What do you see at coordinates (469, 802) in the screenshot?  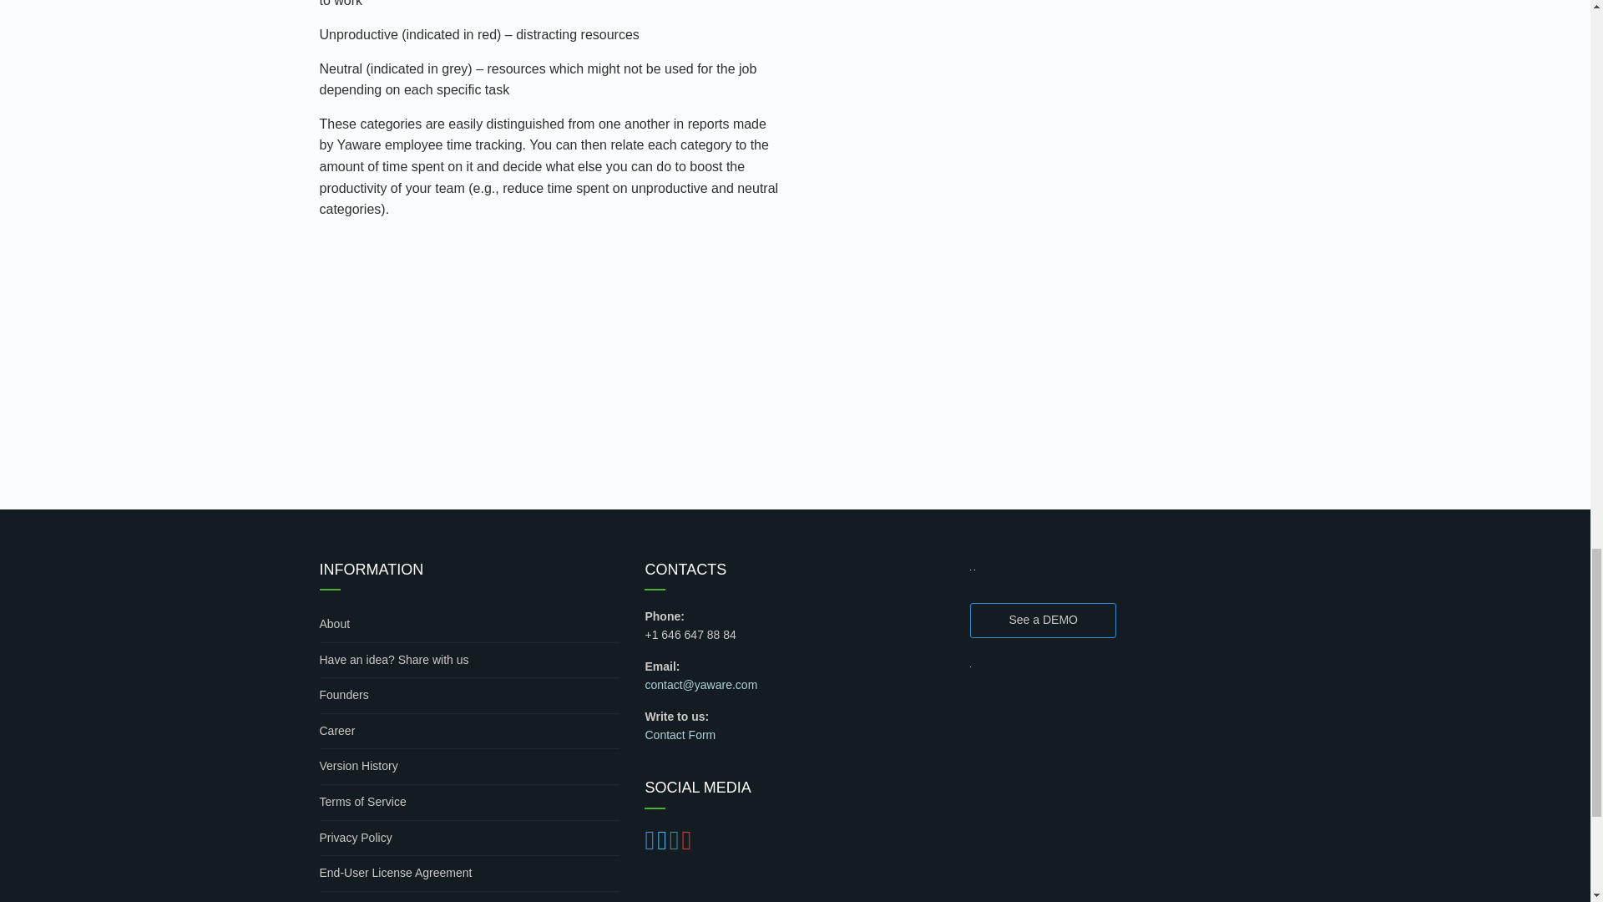 I see `Please read terms of service` at bounding box center [469, 802].